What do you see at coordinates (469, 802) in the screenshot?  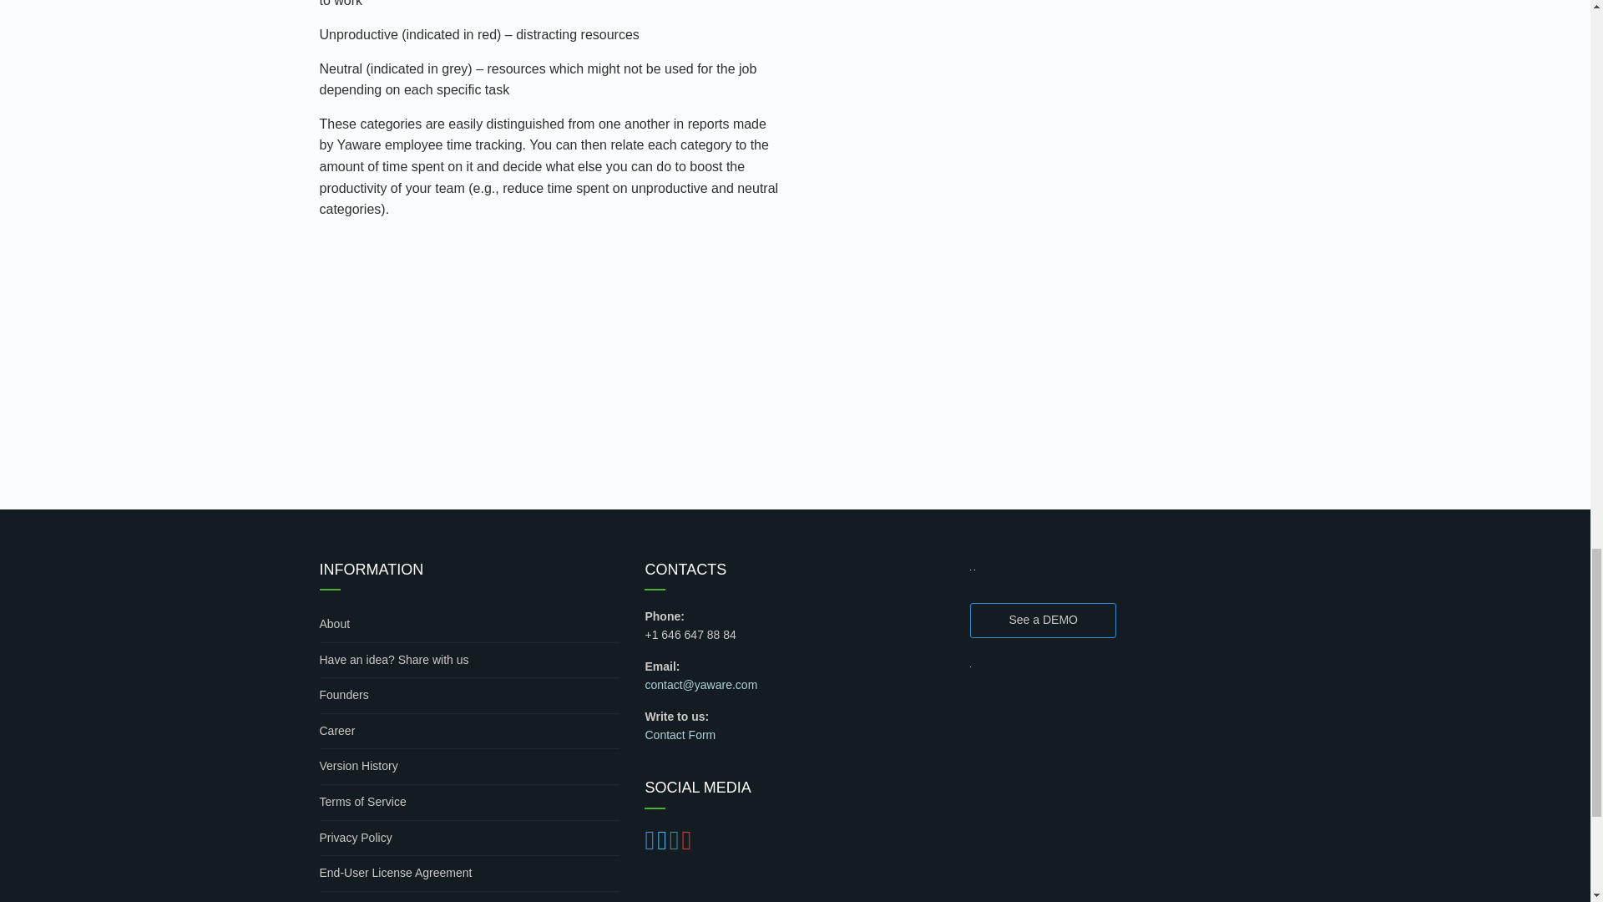 I see `Please read terms of service` at bounding box center [469, 802].